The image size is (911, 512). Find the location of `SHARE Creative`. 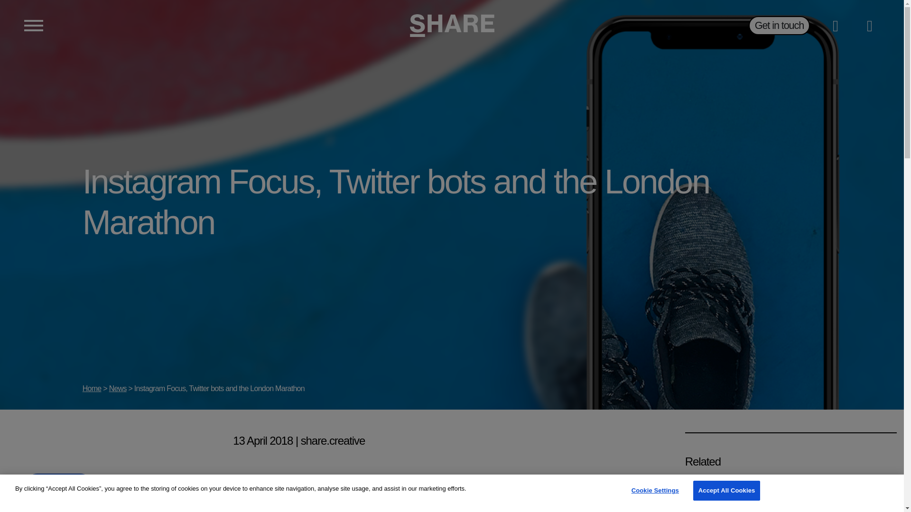

SHARE Creative is located at coordinates (452, 26).